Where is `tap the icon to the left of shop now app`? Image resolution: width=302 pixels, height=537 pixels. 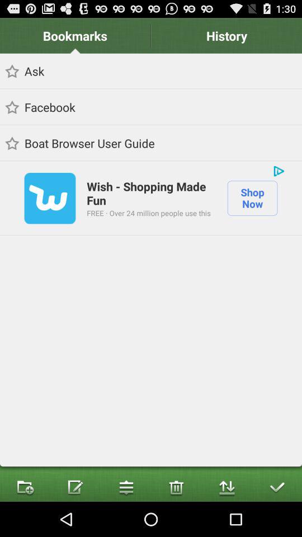 tap the icon to the left of shop now app is located at coordinates (149, 213).